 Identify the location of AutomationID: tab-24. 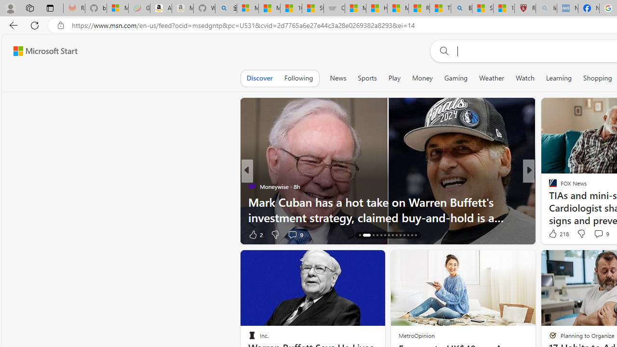
(400, 235).